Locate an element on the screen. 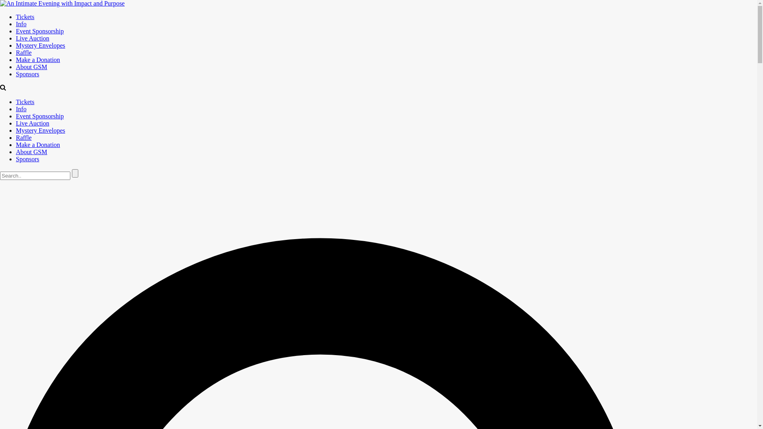 The image size is (763, 429). Info is located at coordinates (21, 24).